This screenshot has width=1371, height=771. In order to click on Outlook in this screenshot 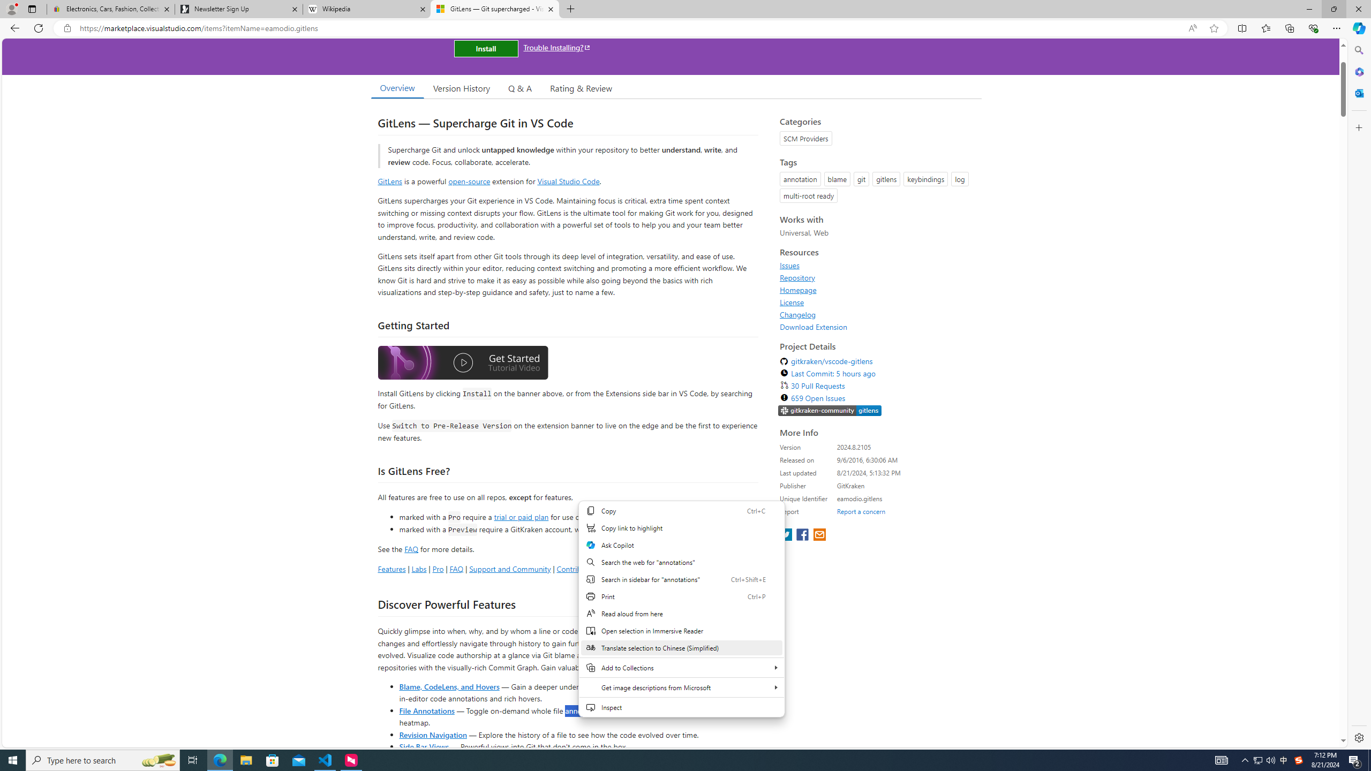, I will do `click(1358, 93)`.